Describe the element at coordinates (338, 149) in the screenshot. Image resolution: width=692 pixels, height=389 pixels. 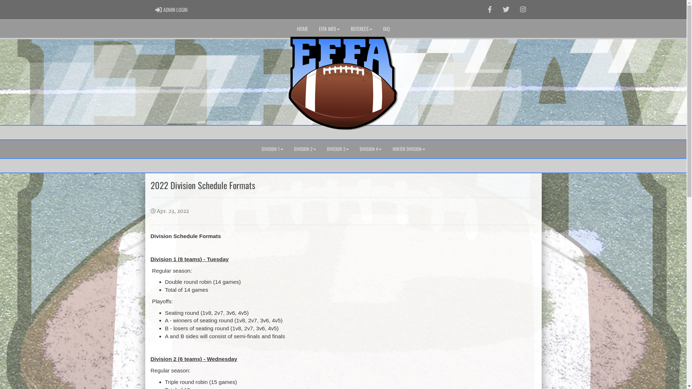
I see `DIVISION 3` at that location.